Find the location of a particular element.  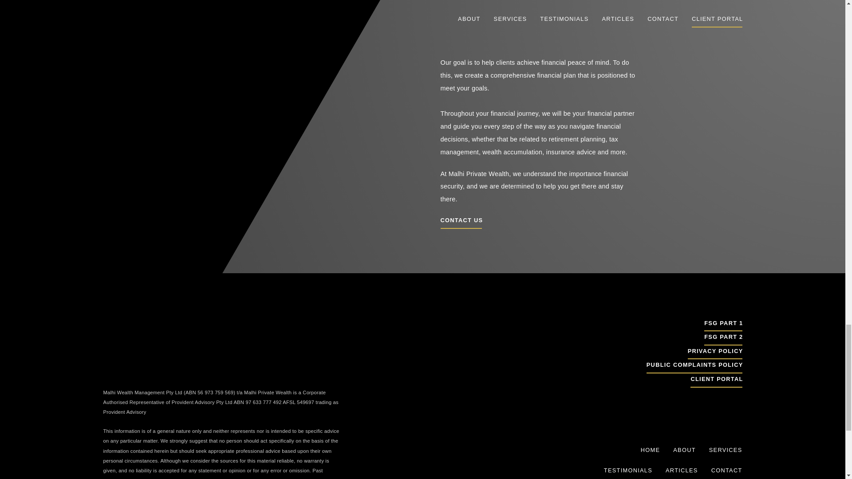

PUBLIC COMPLAINTS POLICY is located at coordinates (694, 366).